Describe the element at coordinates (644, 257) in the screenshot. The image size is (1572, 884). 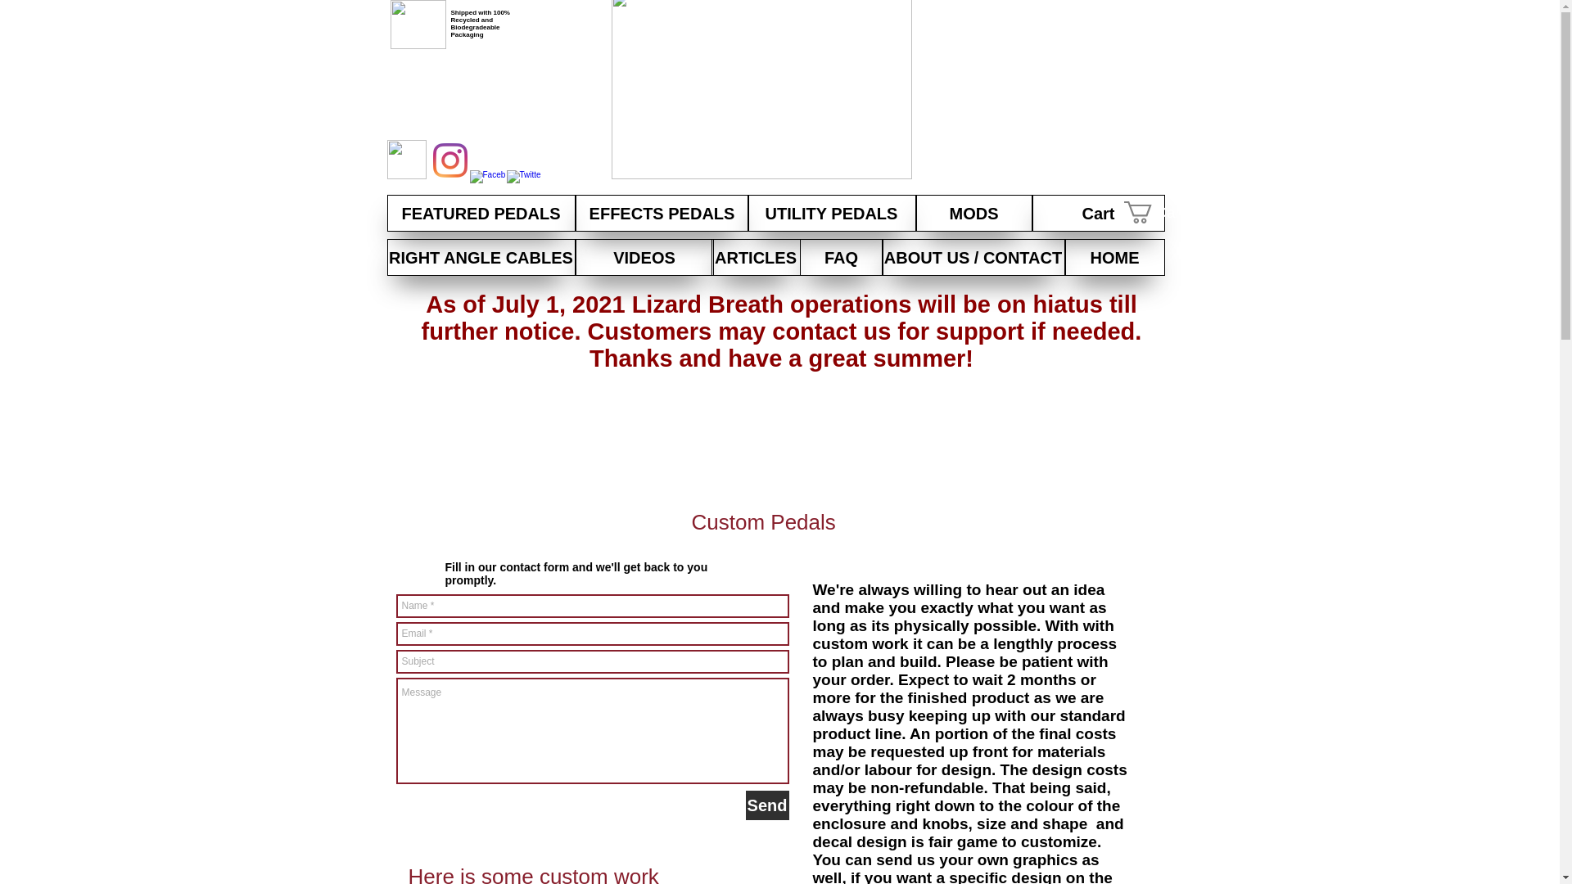
I see `VIDEOS` at that location.